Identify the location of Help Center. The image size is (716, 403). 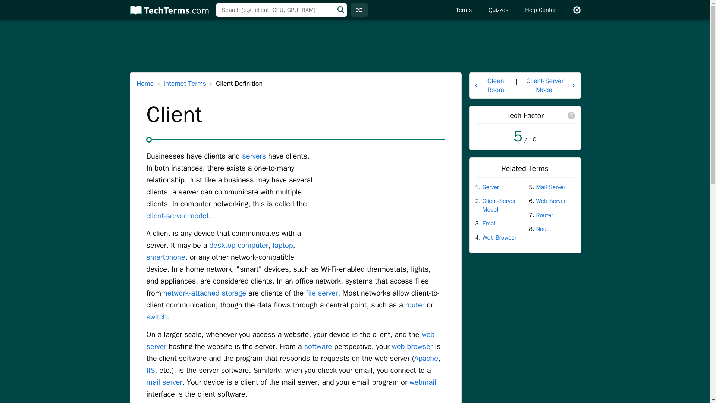
(540, 10).